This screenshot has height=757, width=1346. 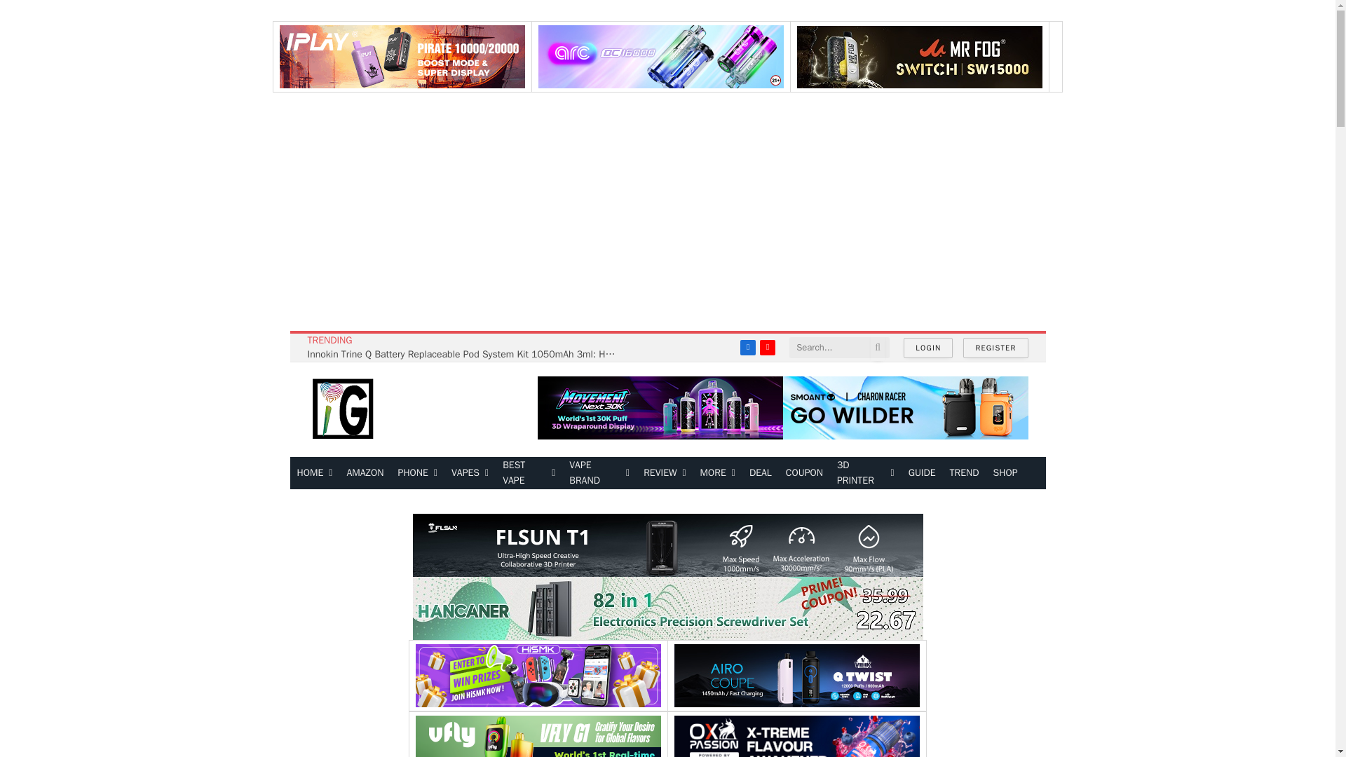 I want to click on AMAZON, so click(x=365, y=472).